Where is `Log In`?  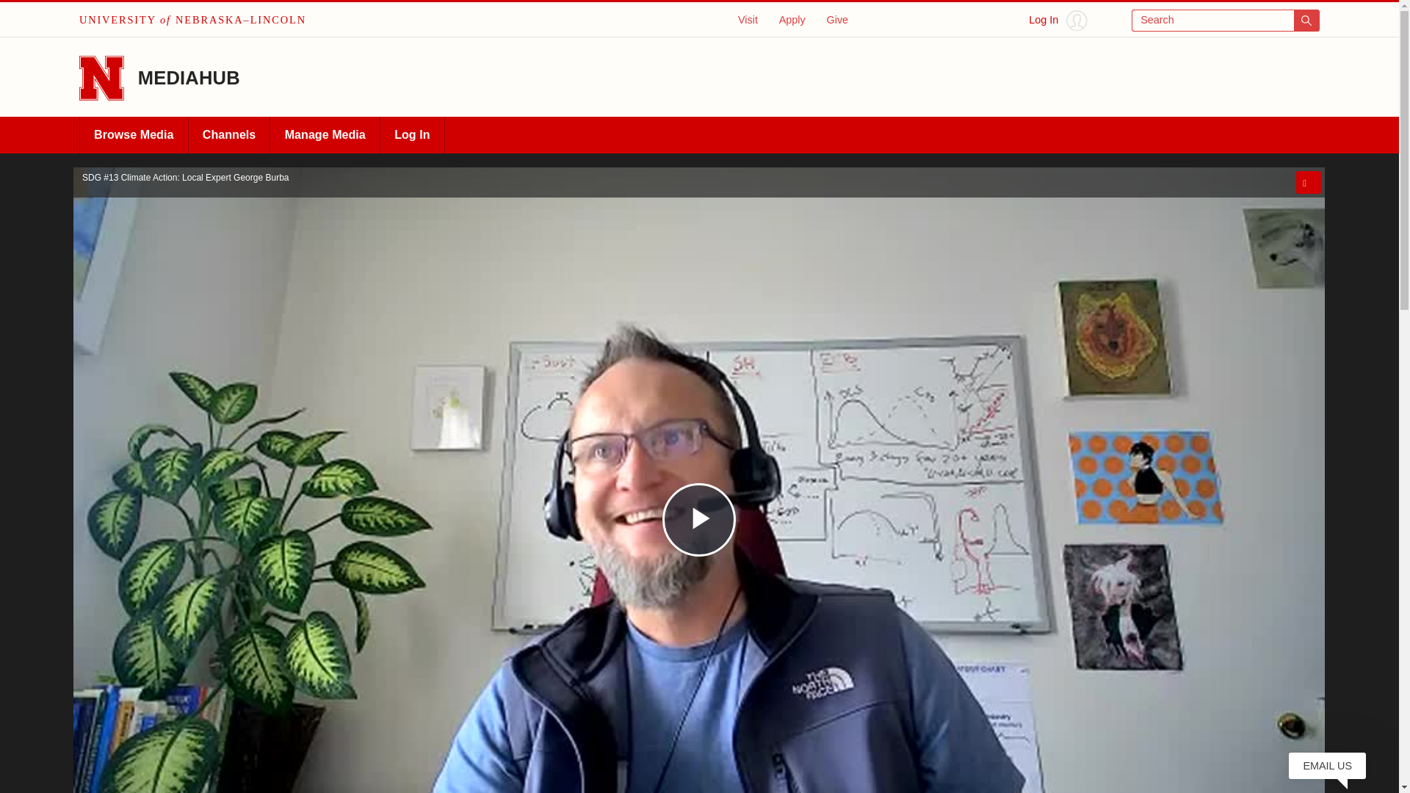
Log In is located at coordinates (1057, 21).